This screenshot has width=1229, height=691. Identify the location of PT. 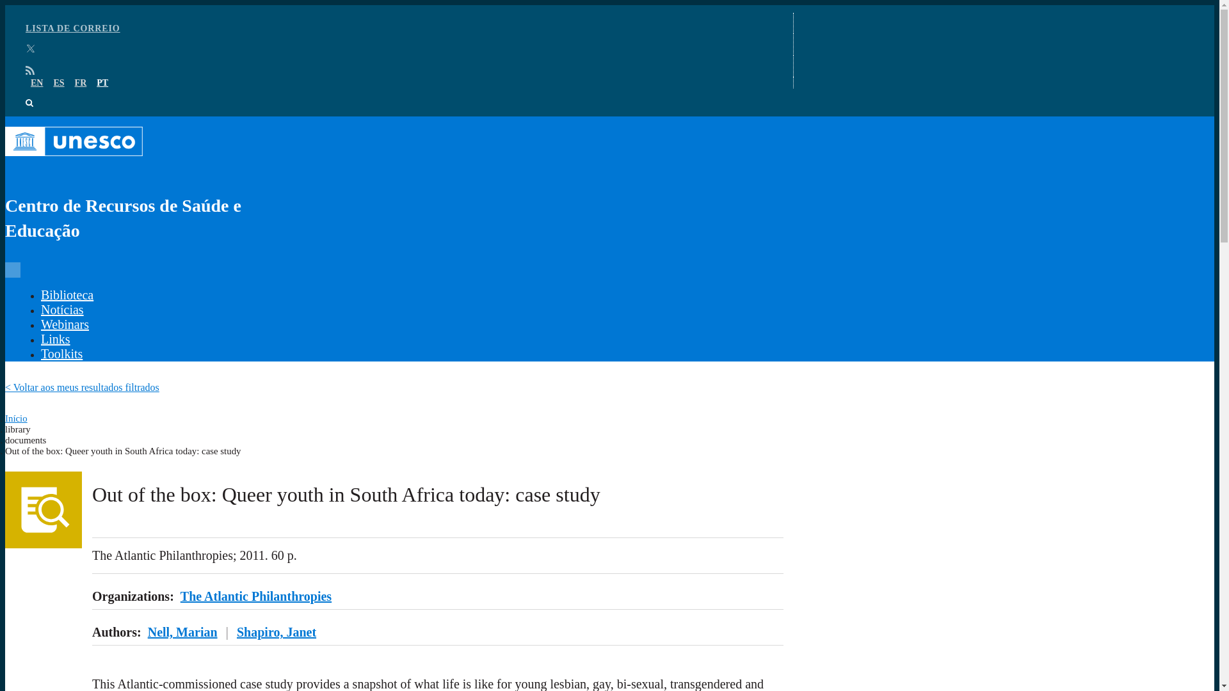
(102, 83).